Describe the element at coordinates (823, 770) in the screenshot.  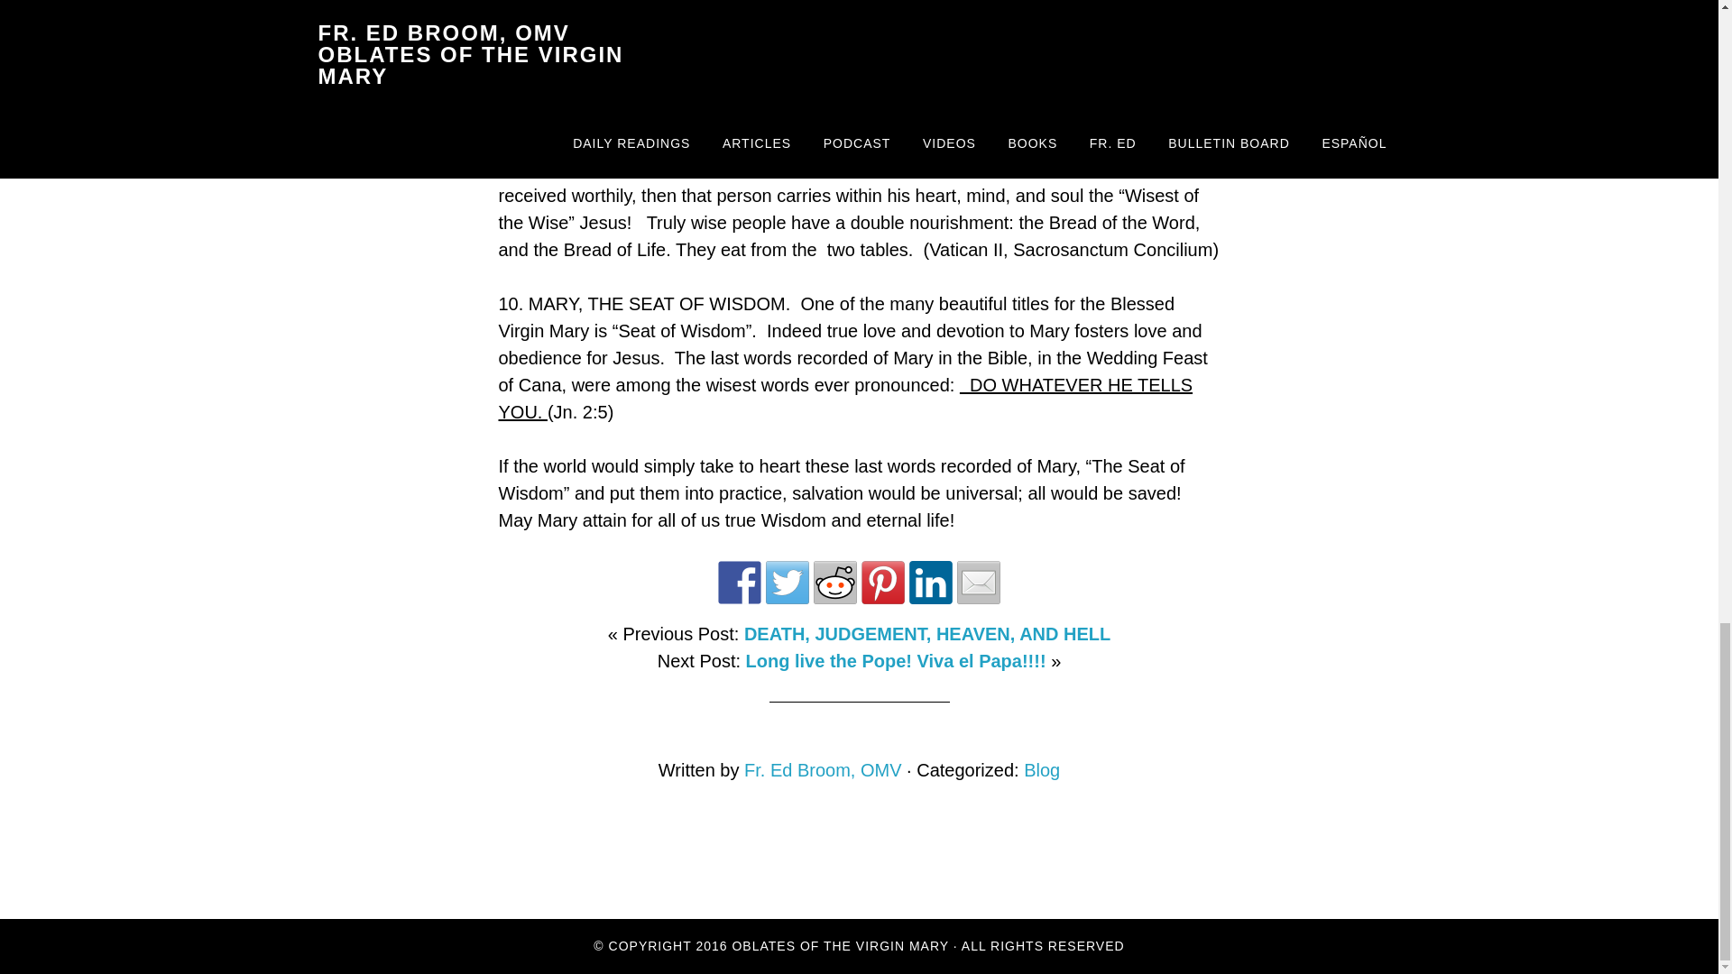
I see `Fr. Ed Broom, OMV` at that location.